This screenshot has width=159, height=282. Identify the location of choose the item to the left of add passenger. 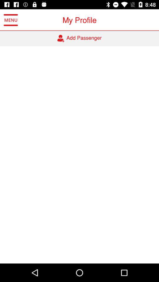
(11, 20).